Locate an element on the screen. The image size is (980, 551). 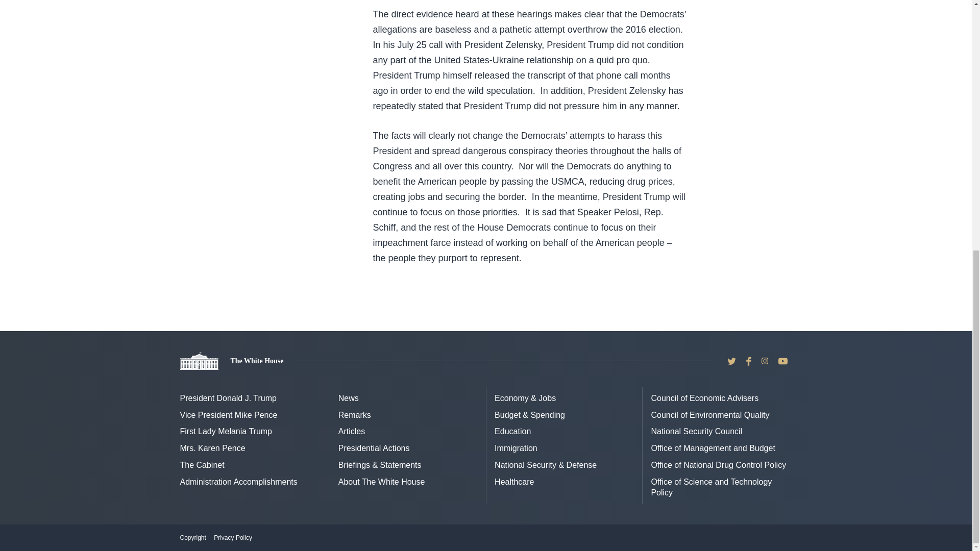
Remarks is located at coordinates (354, 414).